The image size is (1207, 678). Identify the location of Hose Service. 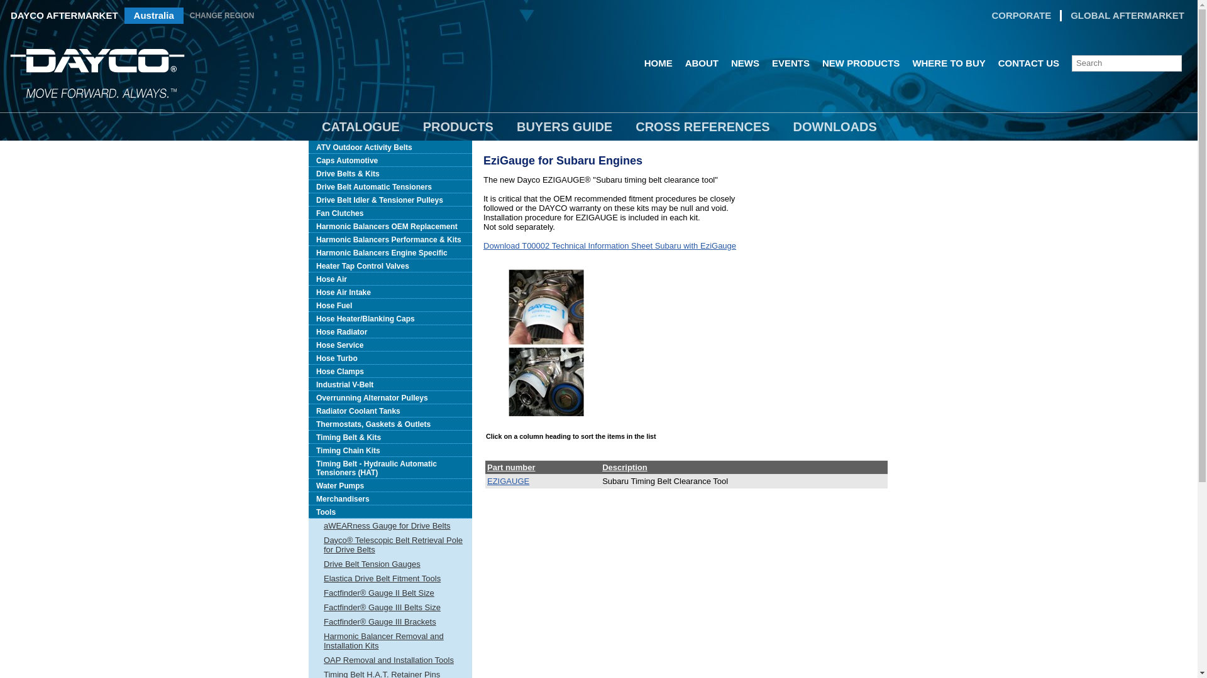
(390, 345).